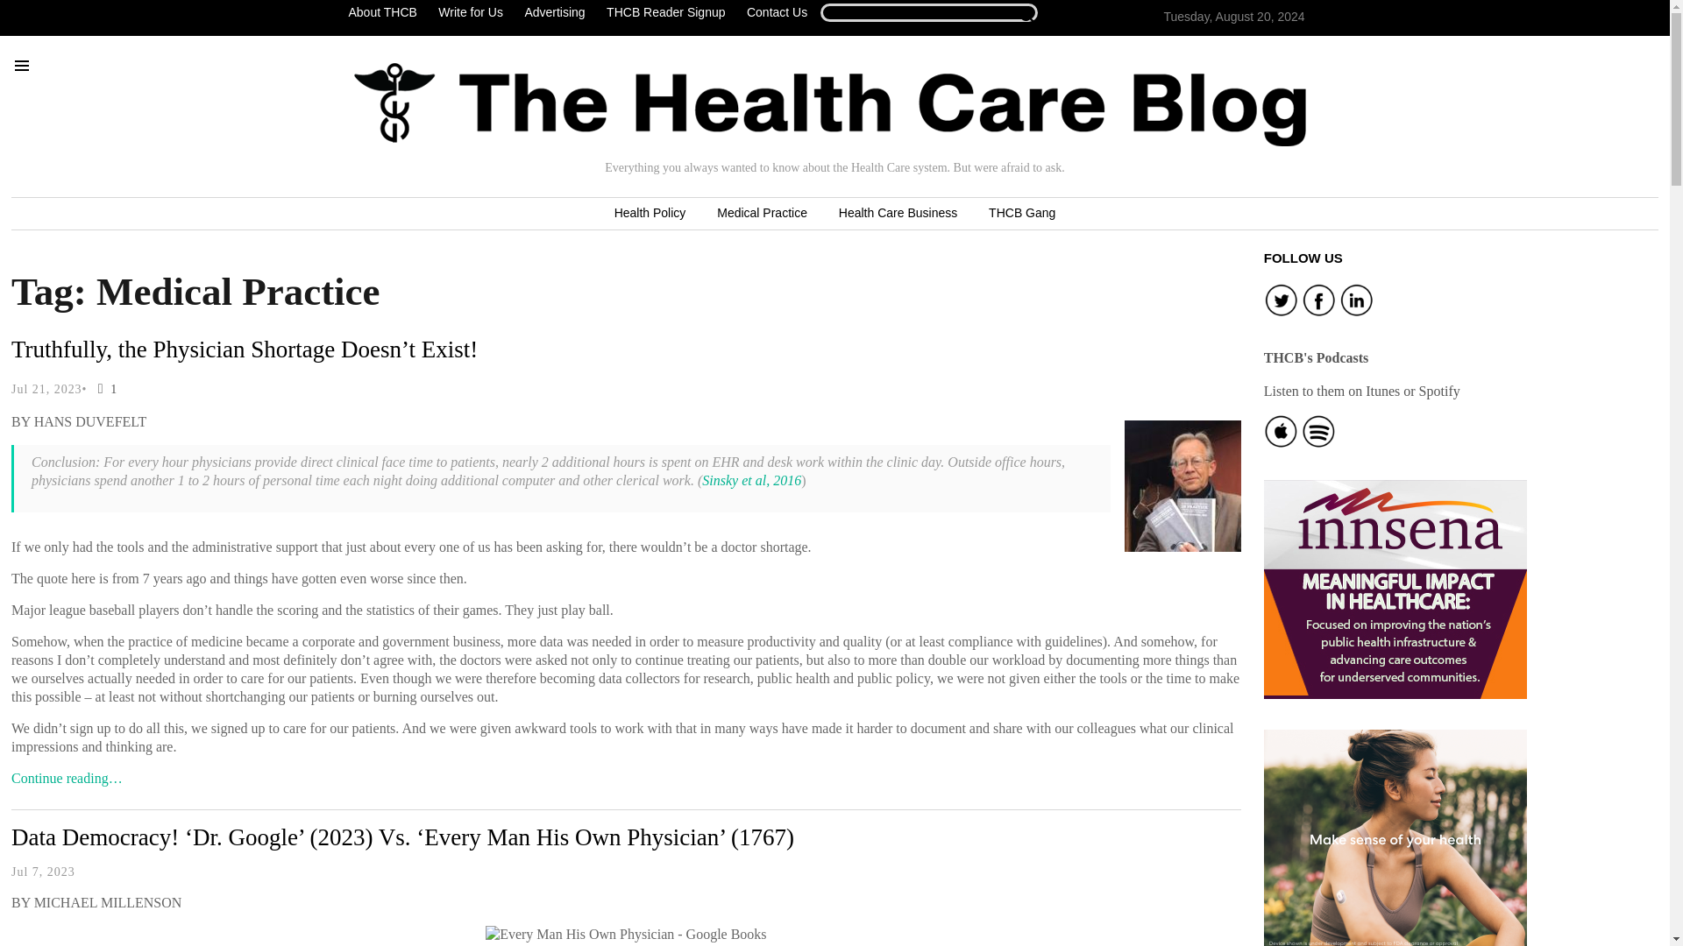 This screenshot has height=946, width=1683. What do you see at coordinates (830, 104) in the screenshot?
I see `Home` at bounding box center [830, 104].